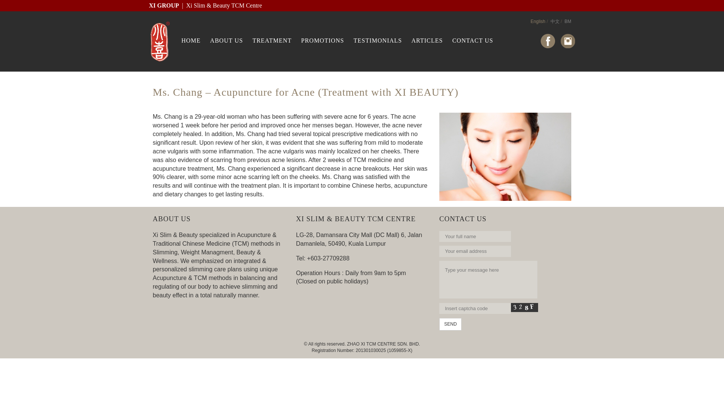 This screenshot has height=407, width=724. I want to click on BM, so click(568, 21).